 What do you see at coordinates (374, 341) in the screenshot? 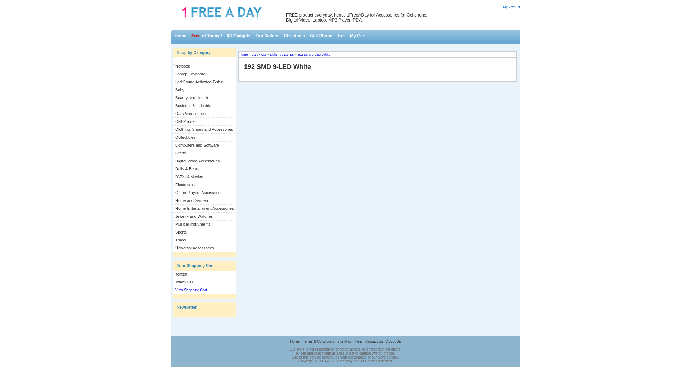
I see `Contact Us` at bounding box center [374, 341].